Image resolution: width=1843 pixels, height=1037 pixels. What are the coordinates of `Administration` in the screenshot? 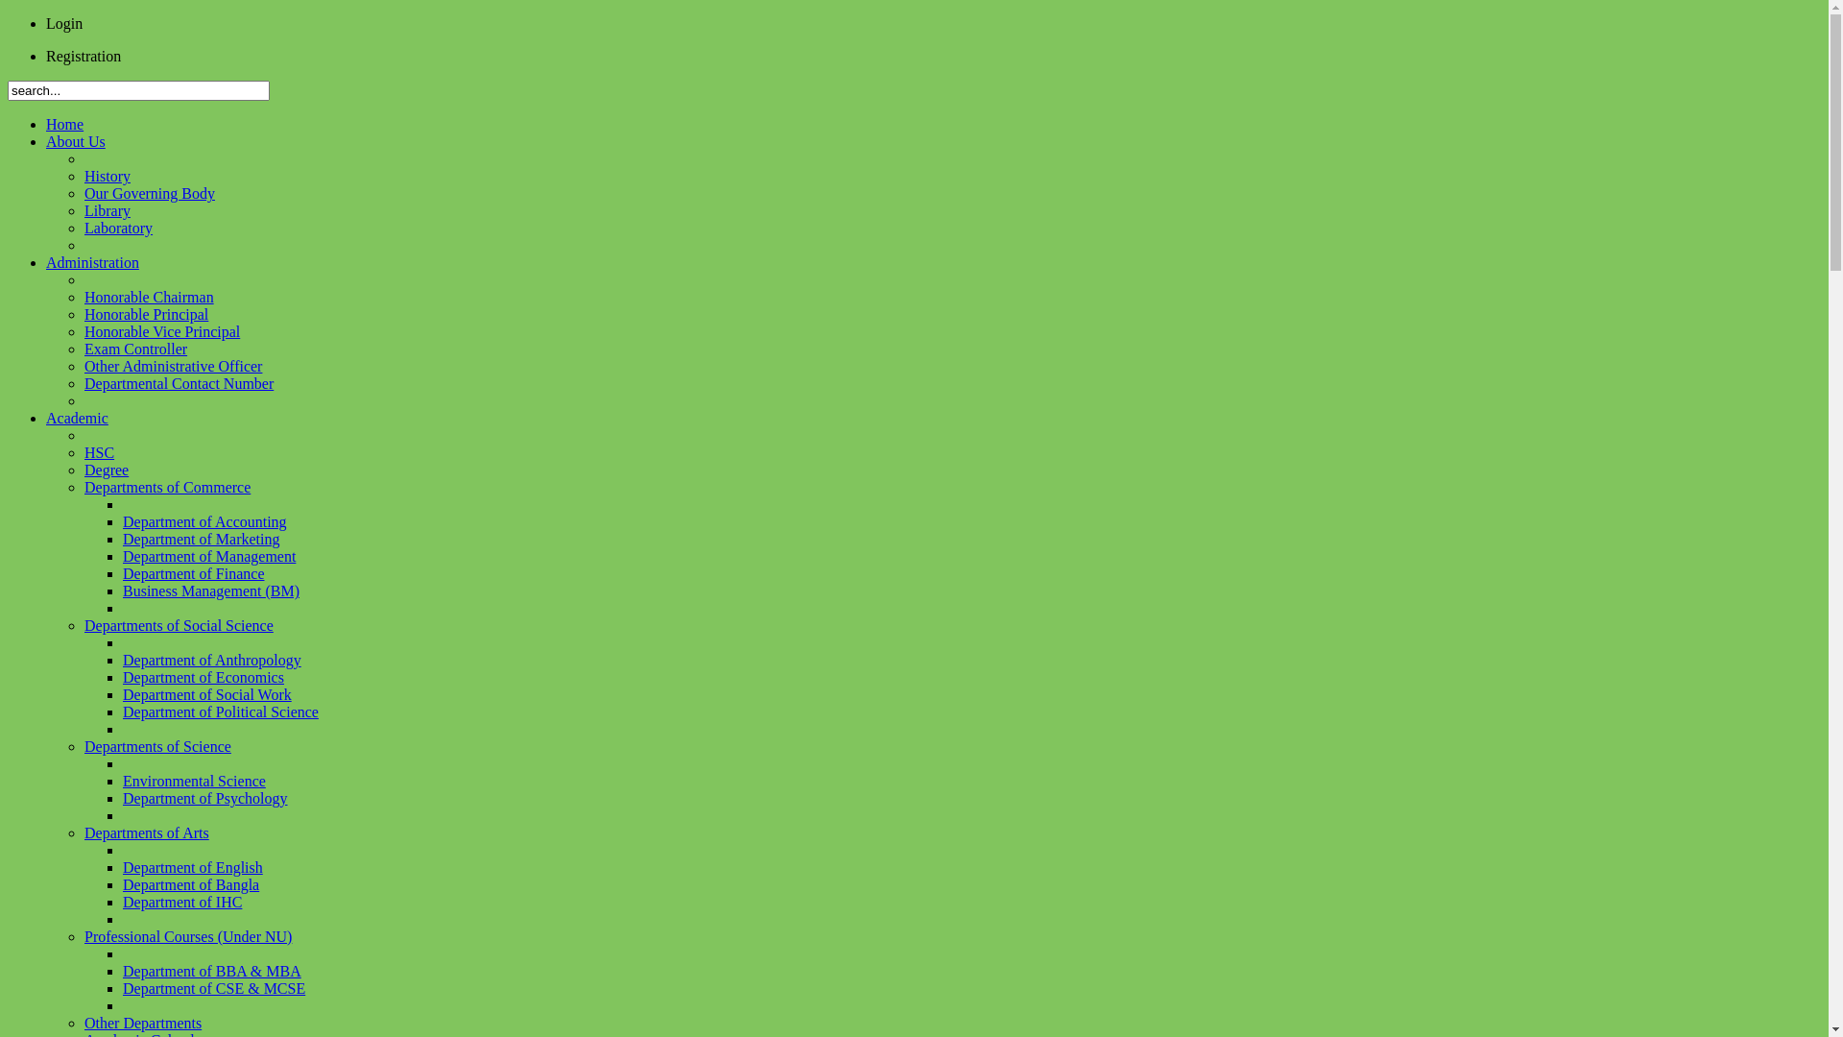 It's located at (92, 263).